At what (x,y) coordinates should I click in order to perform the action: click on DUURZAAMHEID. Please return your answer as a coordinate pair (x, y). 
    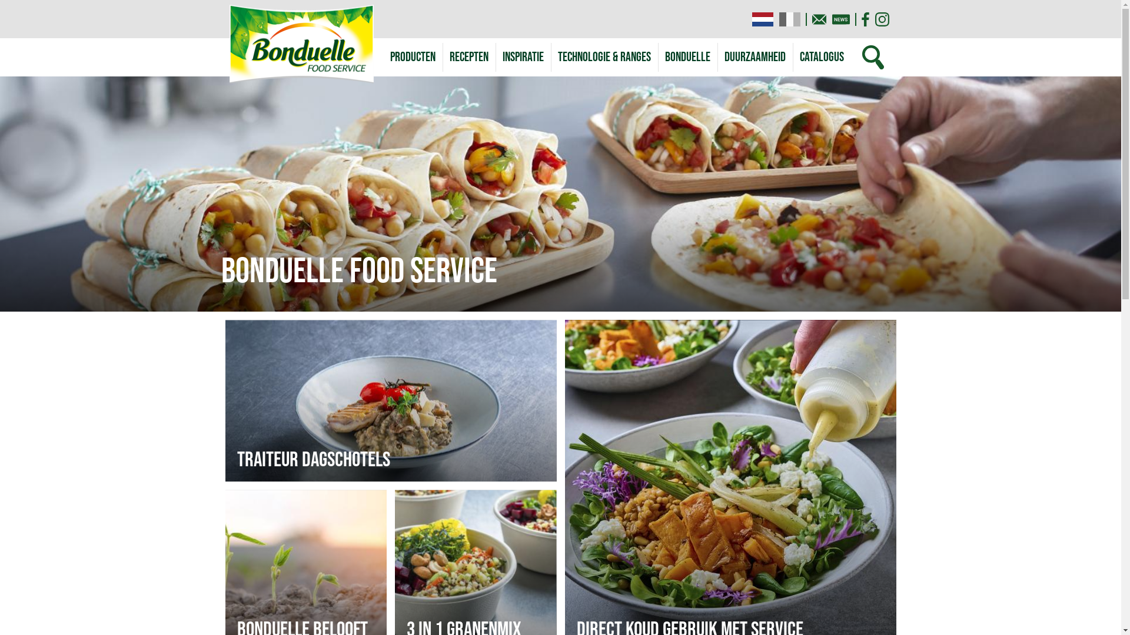
    Looking at the image, I should click on (755, 58).